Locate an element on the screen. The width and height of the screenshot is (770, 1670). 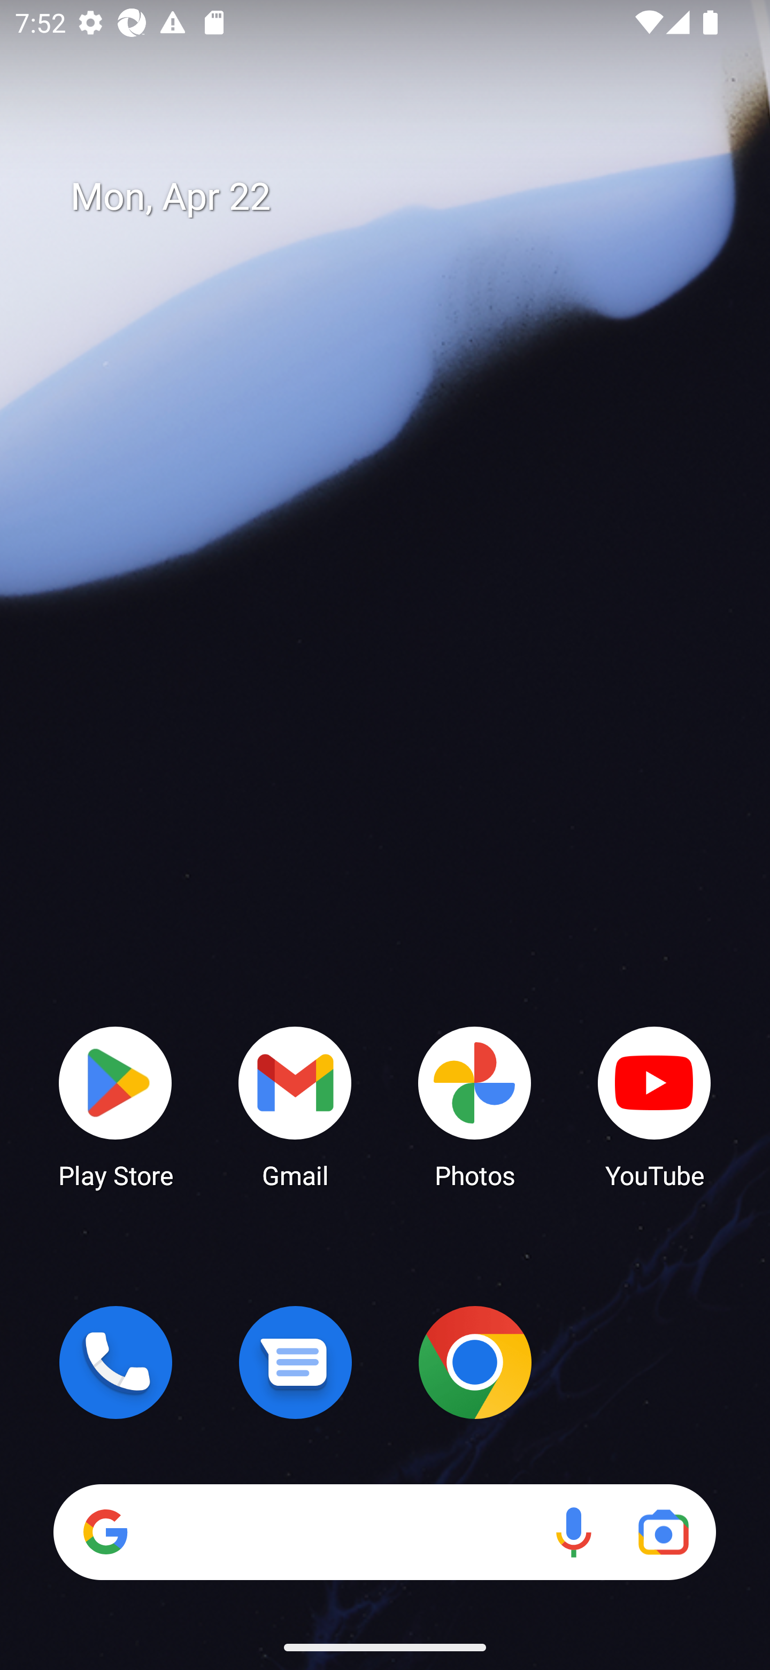
Chrome is located at coordinates (475, 1362).